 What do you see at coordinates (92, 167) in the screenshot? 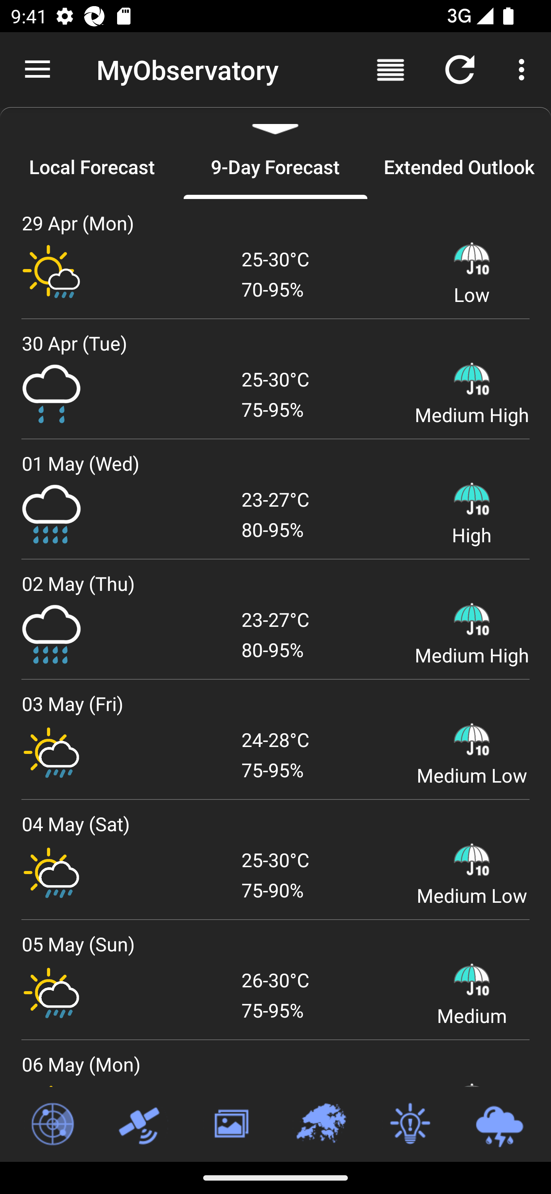
I see `Local Forecast` at bounding box center [92, 167].